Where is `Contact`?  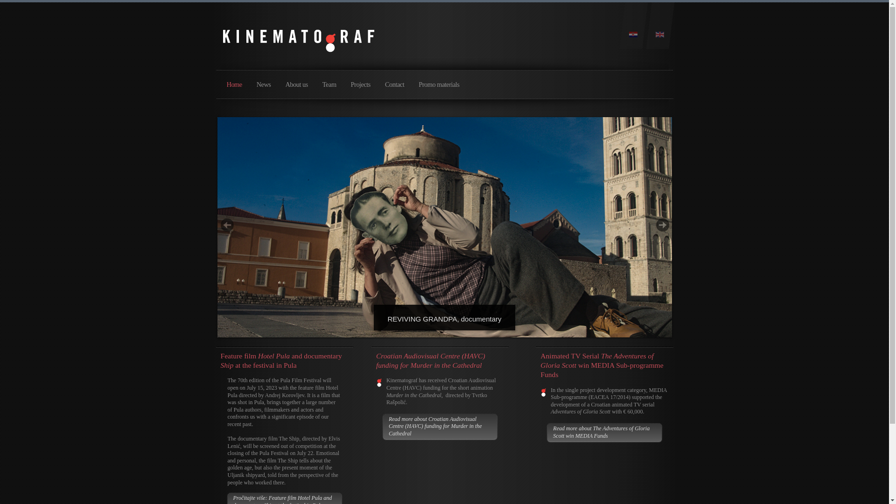 Contact is located at coordinates (395, 87).